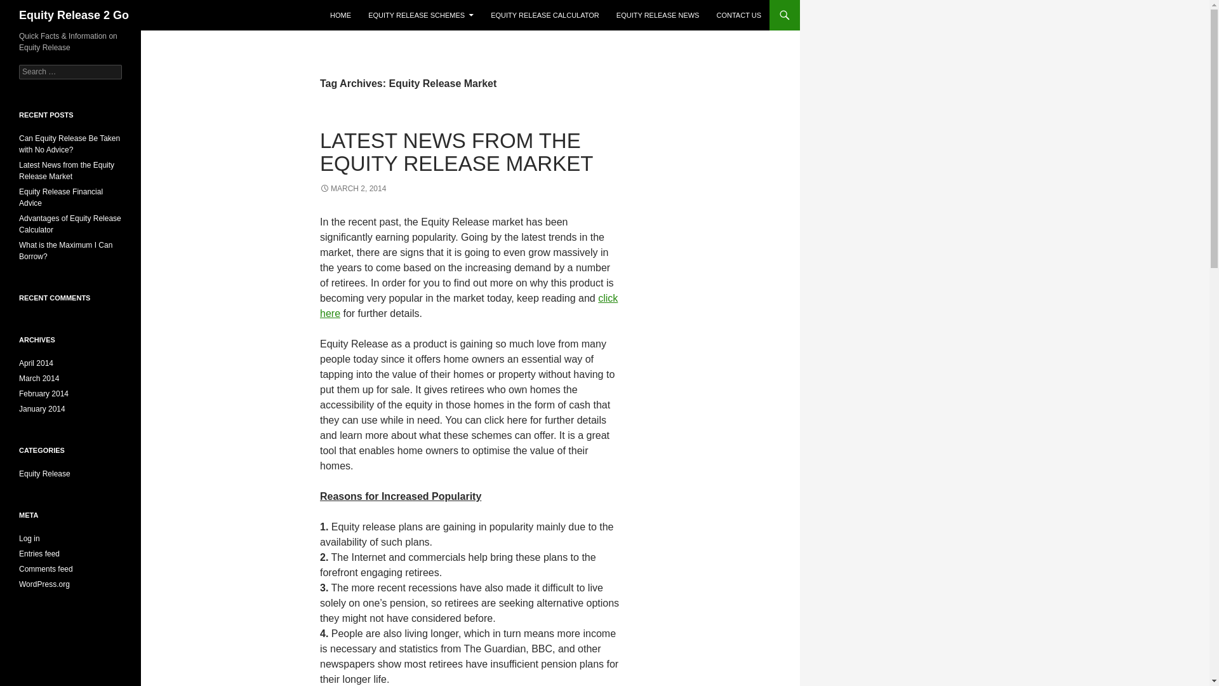 This screenshot has width=1219, height=686. I want to click on Click Here, so click(469, 306).